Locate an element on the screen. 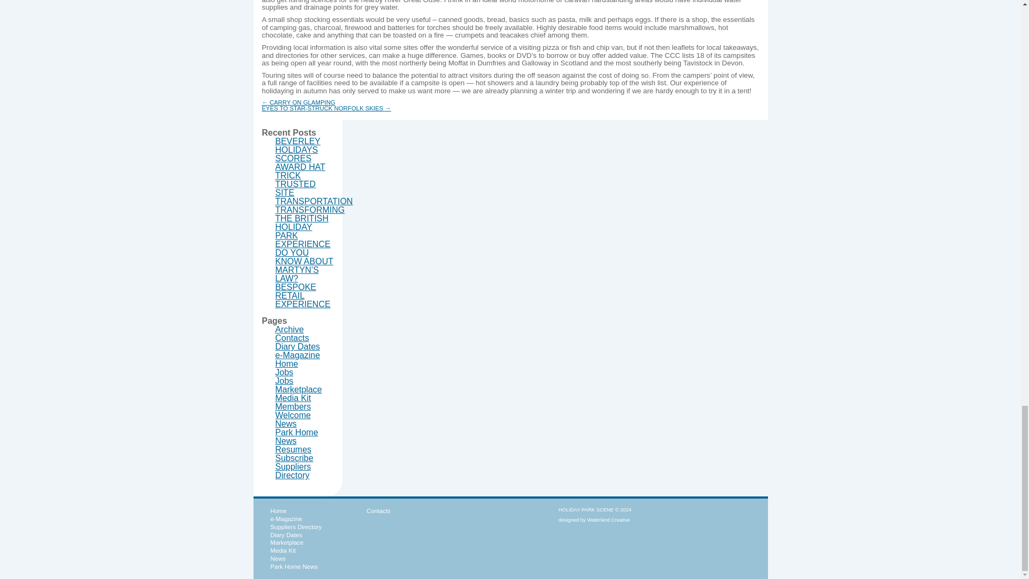  News is located at coordinates (286, 424).